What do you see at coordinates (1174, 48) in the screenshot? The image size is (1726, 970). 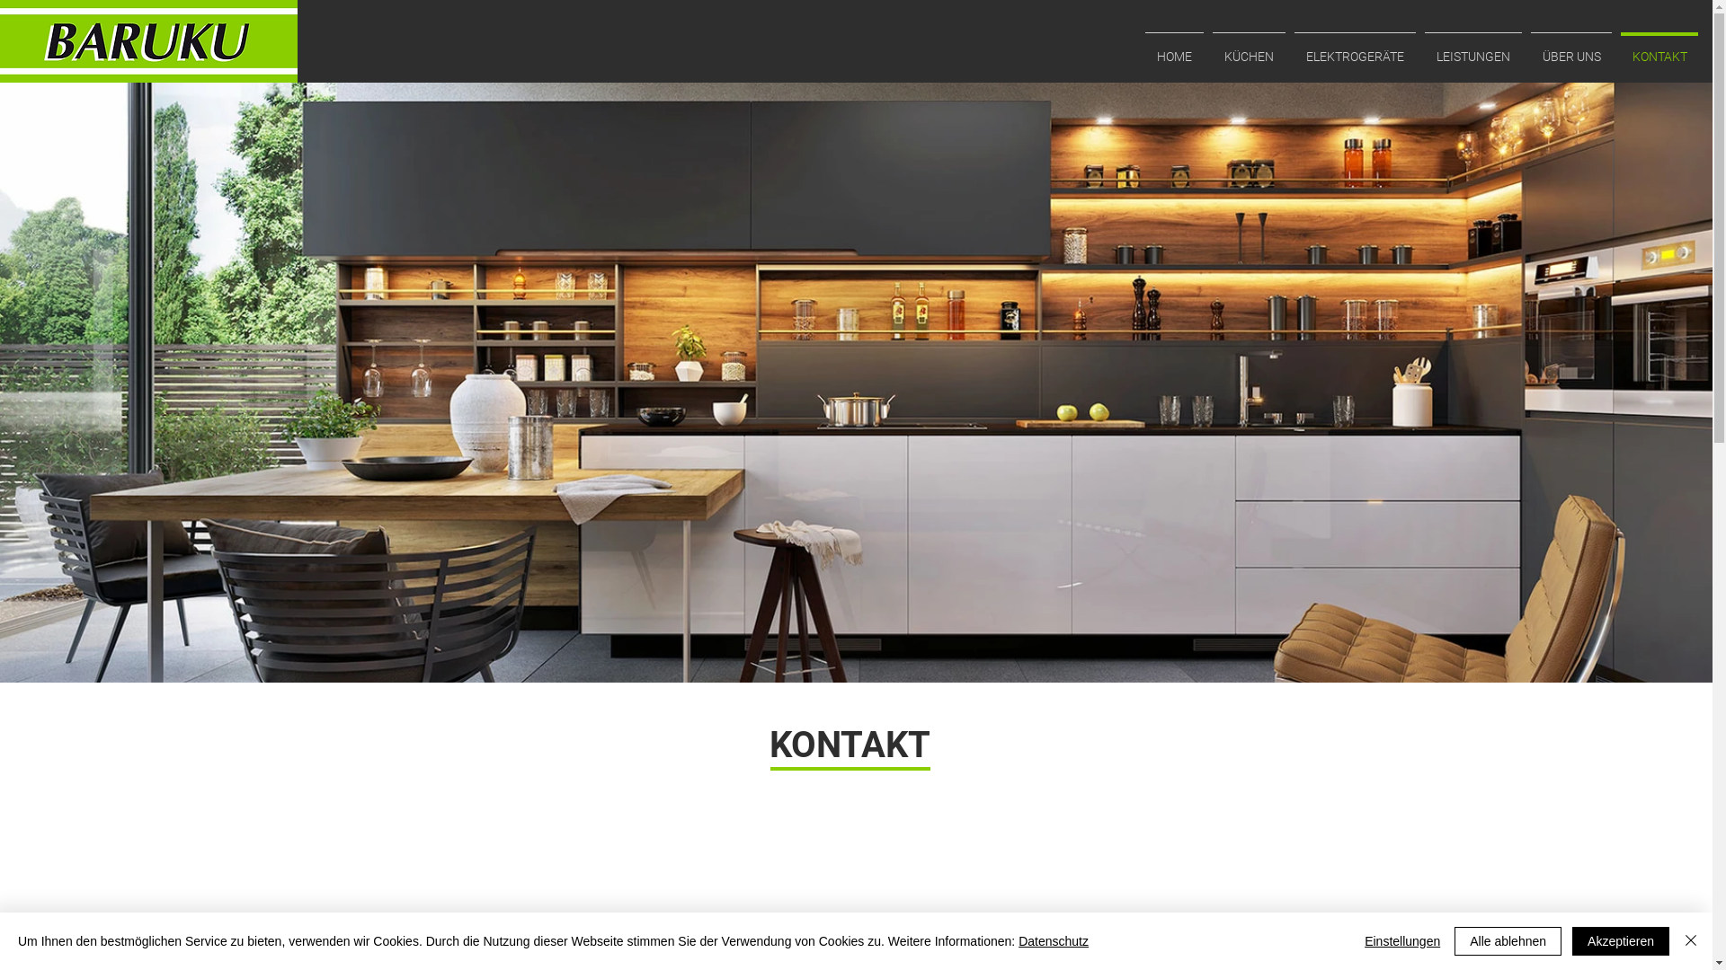 I see `HOME` at bounding box center [1174, 48].